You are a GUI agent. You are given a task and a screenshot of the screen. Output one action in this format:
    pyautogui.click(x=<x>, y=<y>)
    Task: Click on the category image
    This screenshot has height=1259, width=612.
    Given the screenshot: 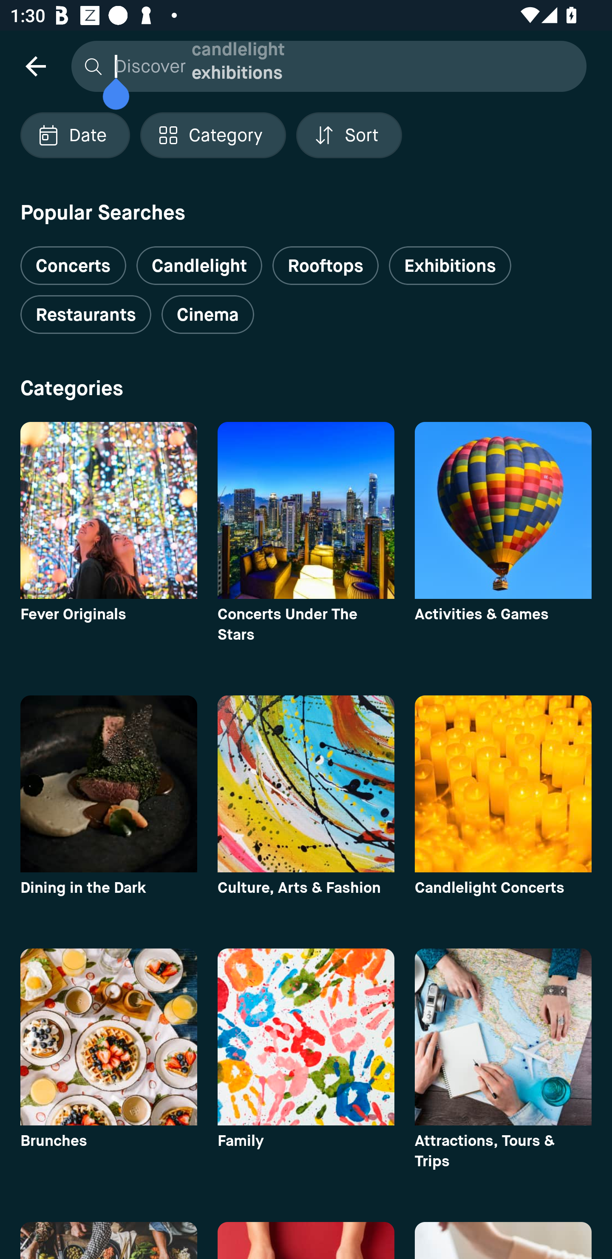 What is the action you would take?
    pyautogui.click(x=306, y=783)
    